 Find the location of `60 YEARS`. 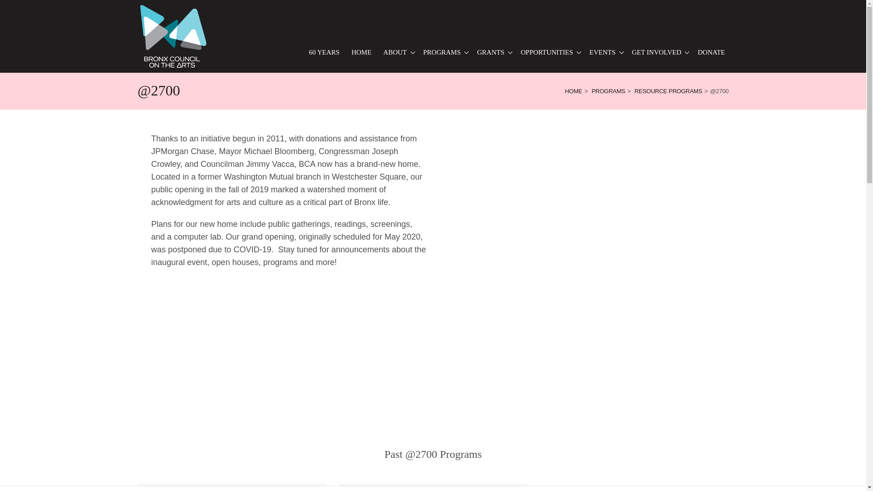

60 YEARS is located at coordinates (324, 52).